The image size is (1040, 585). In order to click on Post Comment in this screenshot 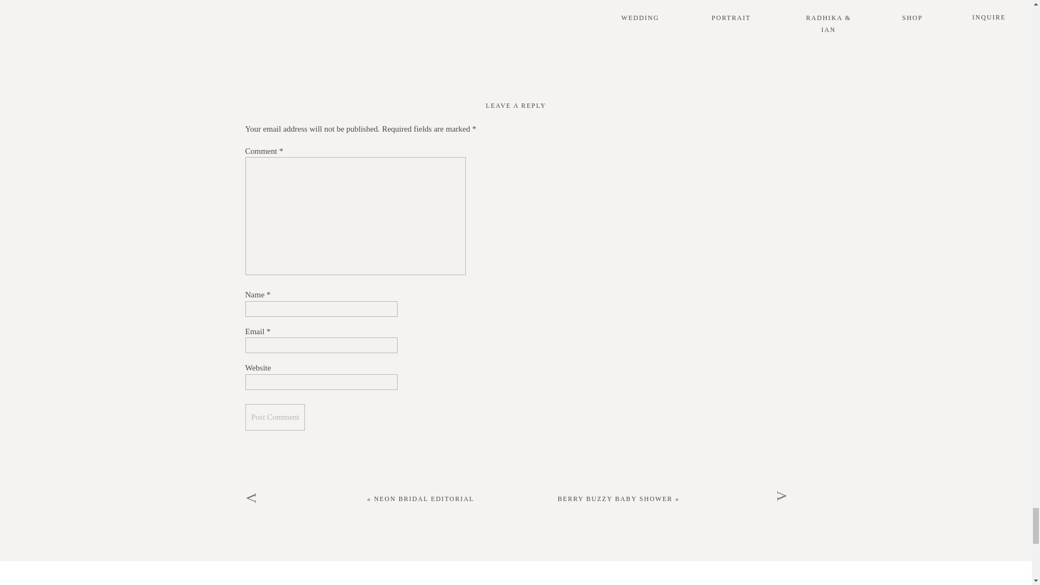, I will do `click(274, 417)`.